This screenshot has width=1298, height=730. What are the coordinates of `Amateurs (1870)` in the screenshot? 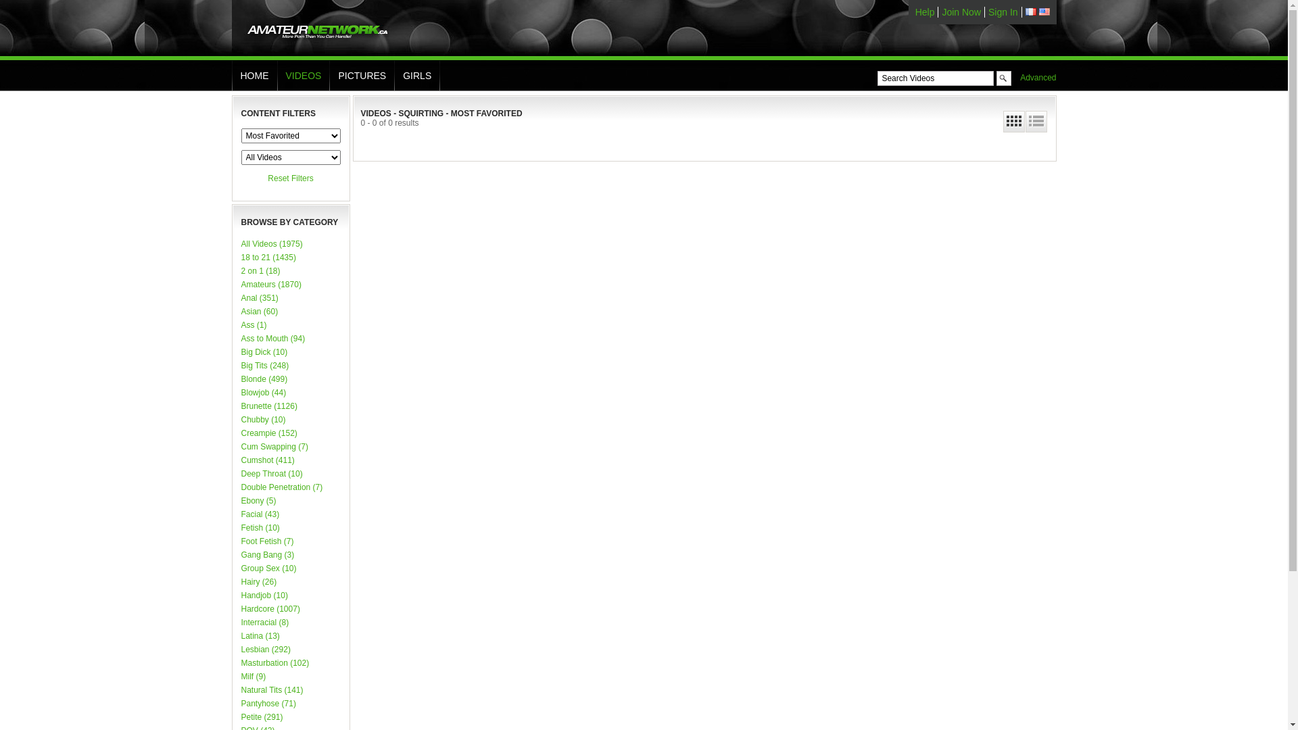 It's located at (291, 285).